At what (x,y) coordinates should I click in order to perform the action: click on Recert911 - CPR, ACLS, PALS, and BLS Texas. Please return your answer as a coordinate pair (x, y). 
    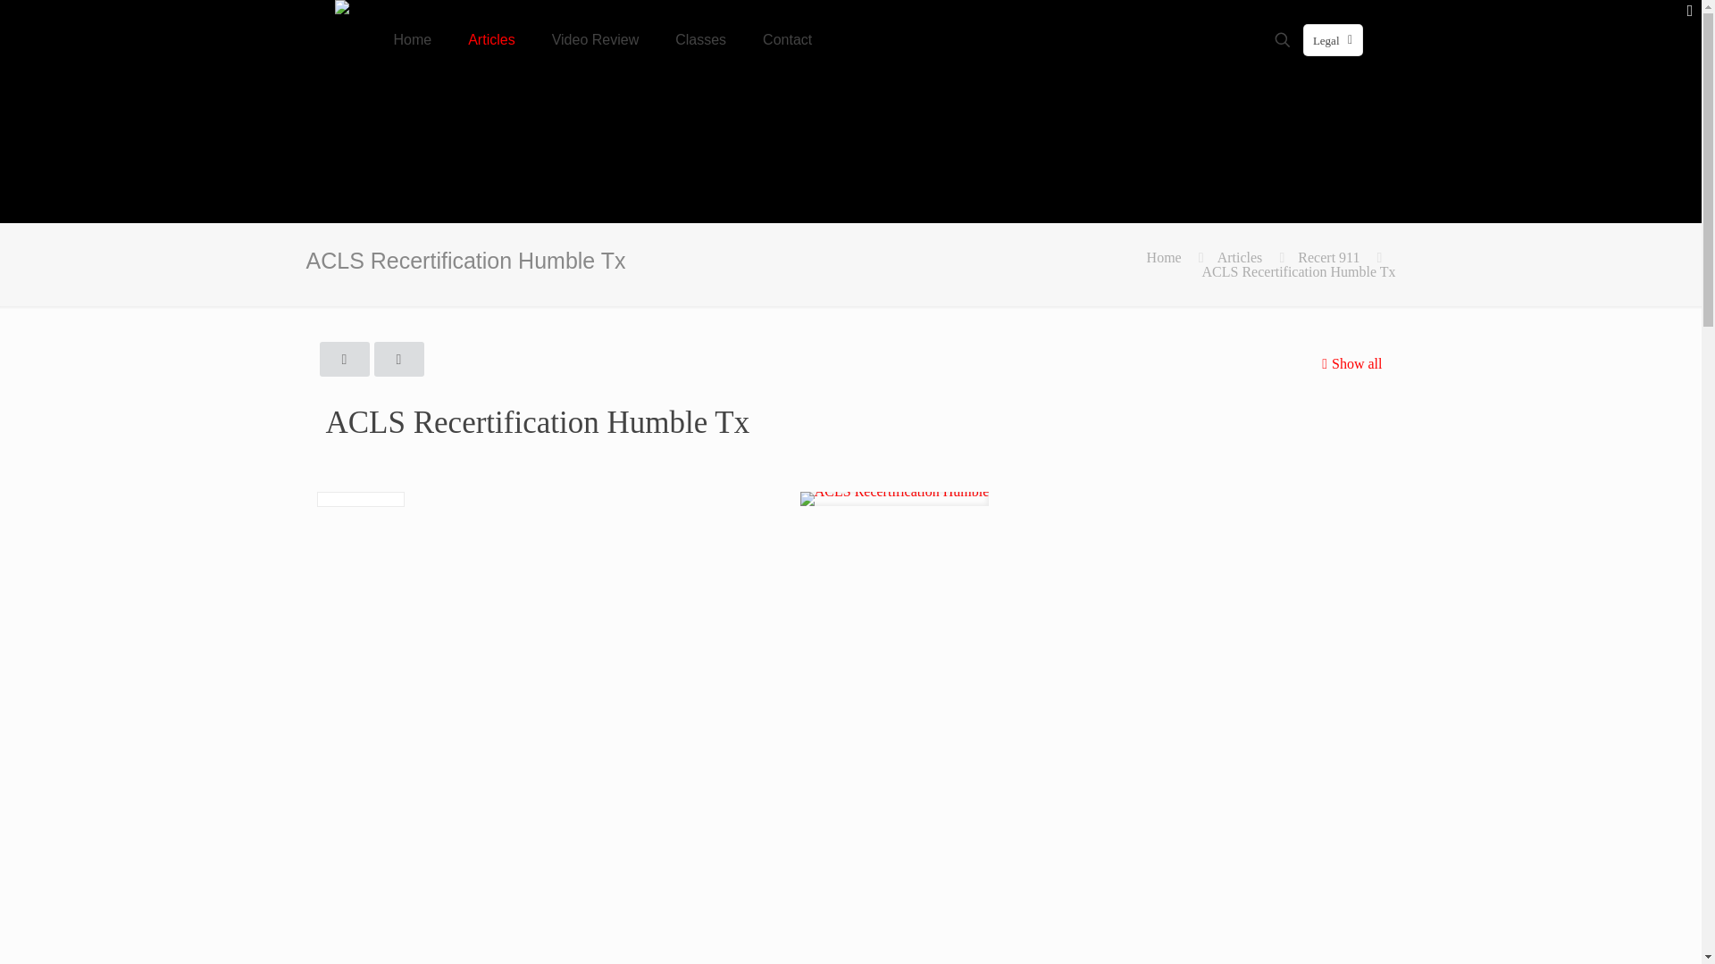
    Looking at the image, I should click on (341, 27).